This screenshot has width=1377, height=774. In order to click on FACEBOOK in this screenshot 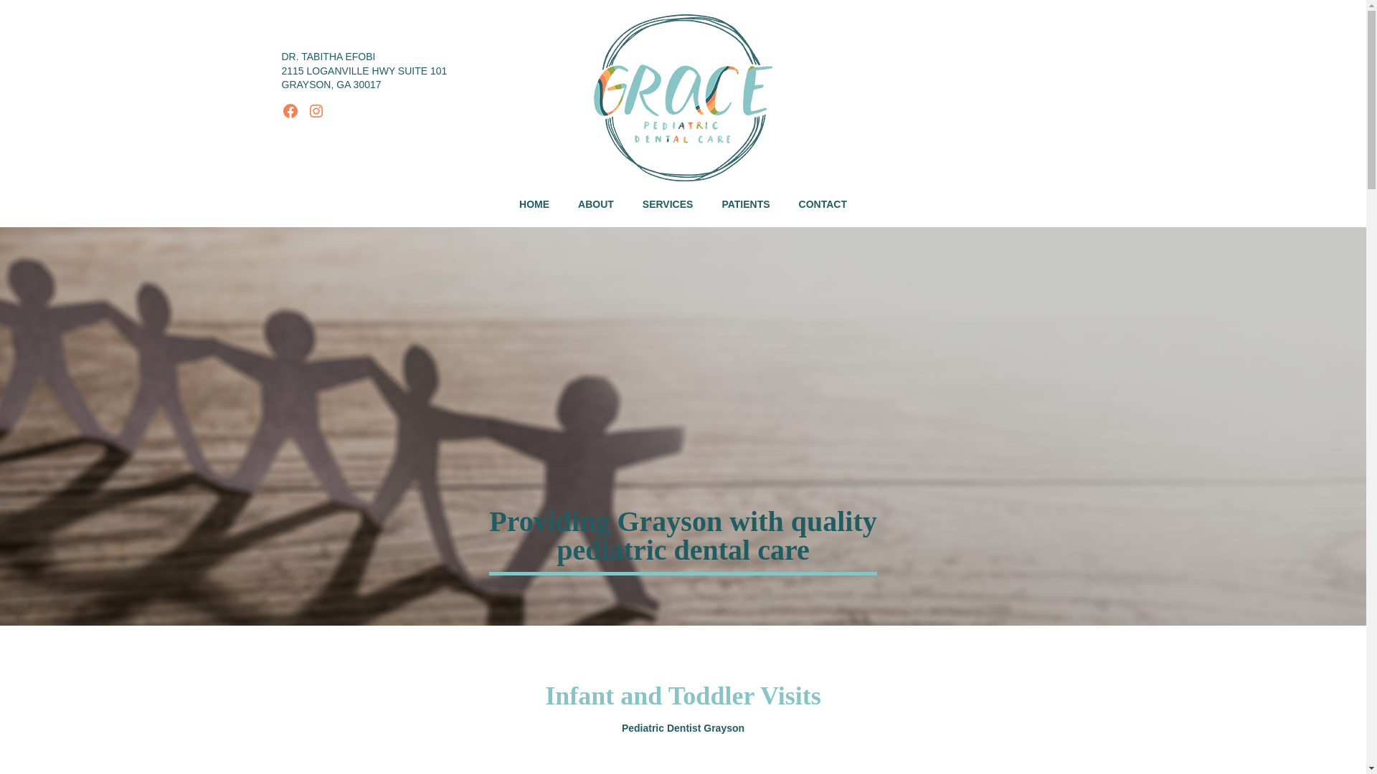, I will do `click(290, 110)`.